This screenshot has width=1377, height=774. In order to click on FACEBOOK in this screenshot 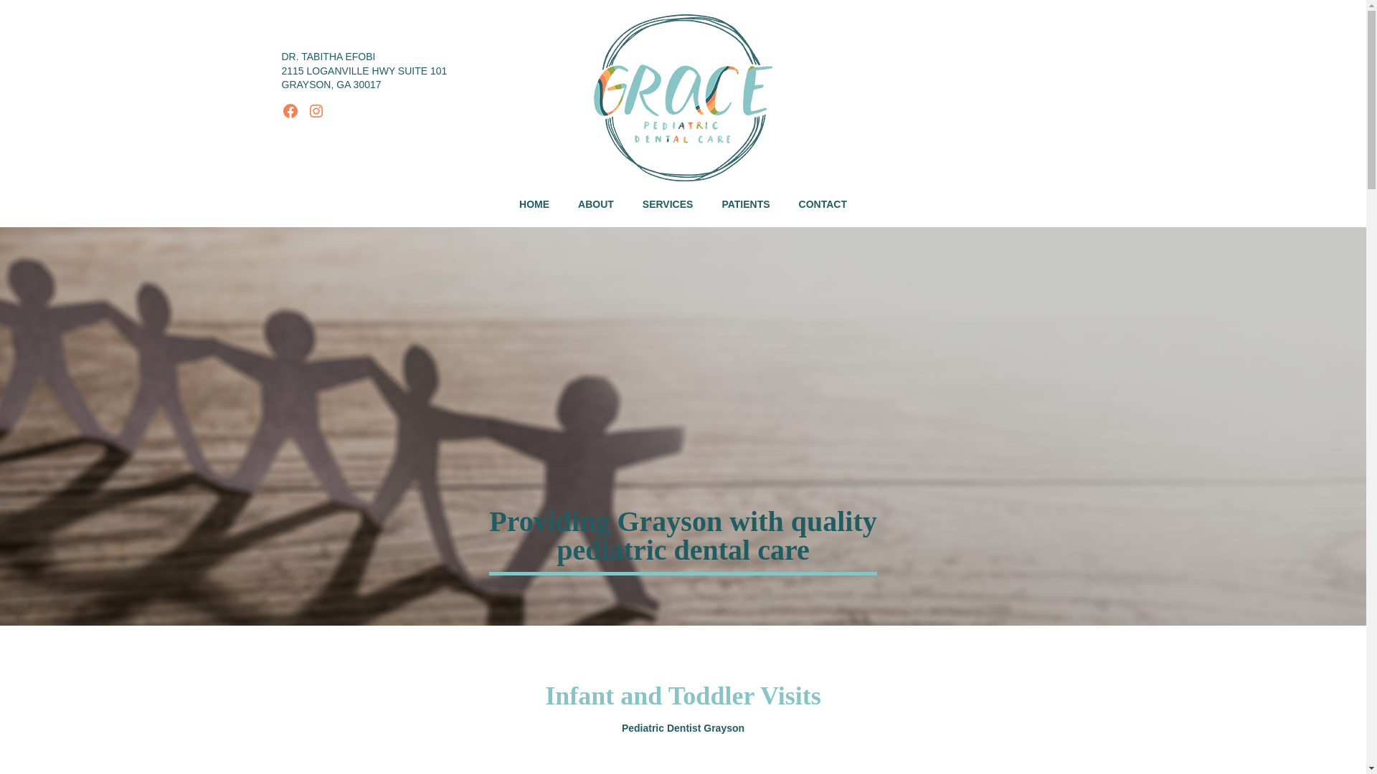, I will do `click(290, 110)`.